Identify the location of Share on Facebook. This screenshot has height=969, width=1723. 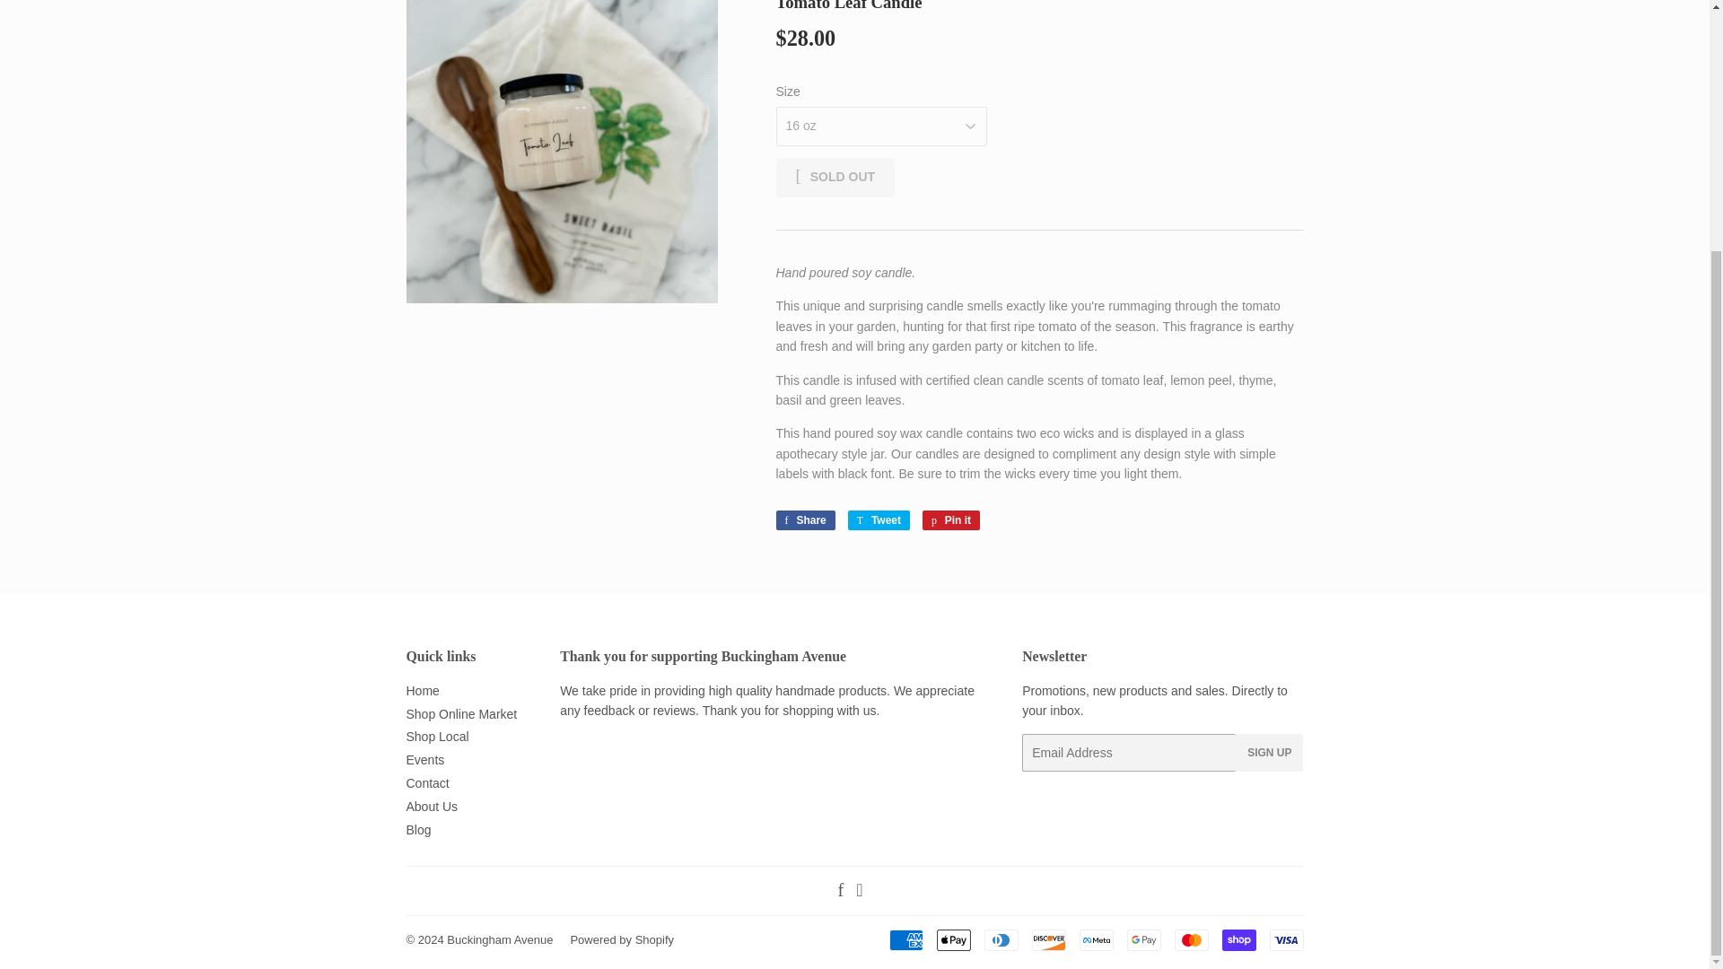
(804, 520).